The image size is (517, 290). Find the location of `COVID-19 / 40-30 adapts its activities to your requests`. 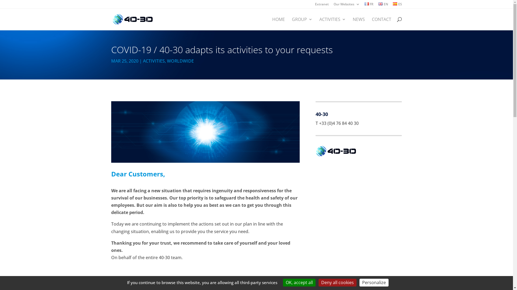

COVID-19 / 40-30 adapts its activities to your requests is located at coordinates (205, 132).